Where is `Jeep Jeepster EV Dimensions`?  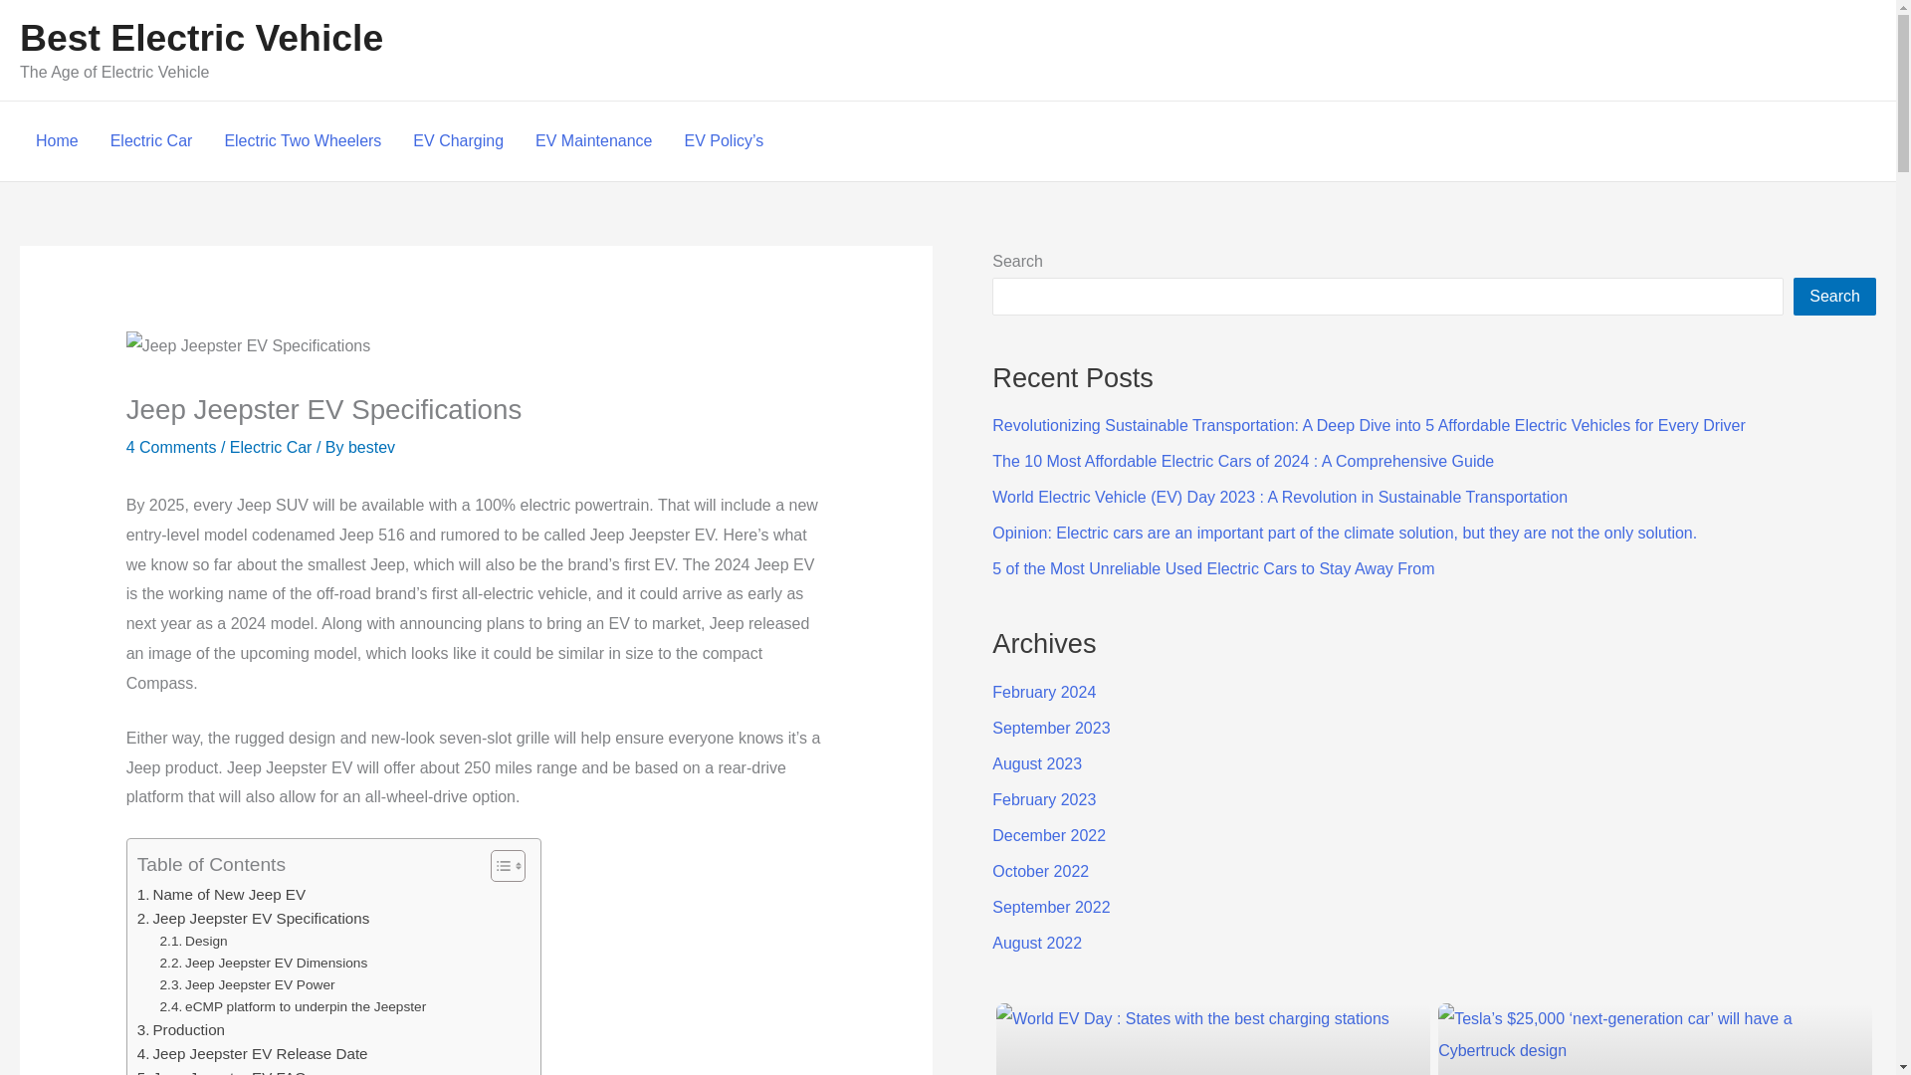
Jeep Jeepster EV Dimensions is located at coordinates (265, 963).